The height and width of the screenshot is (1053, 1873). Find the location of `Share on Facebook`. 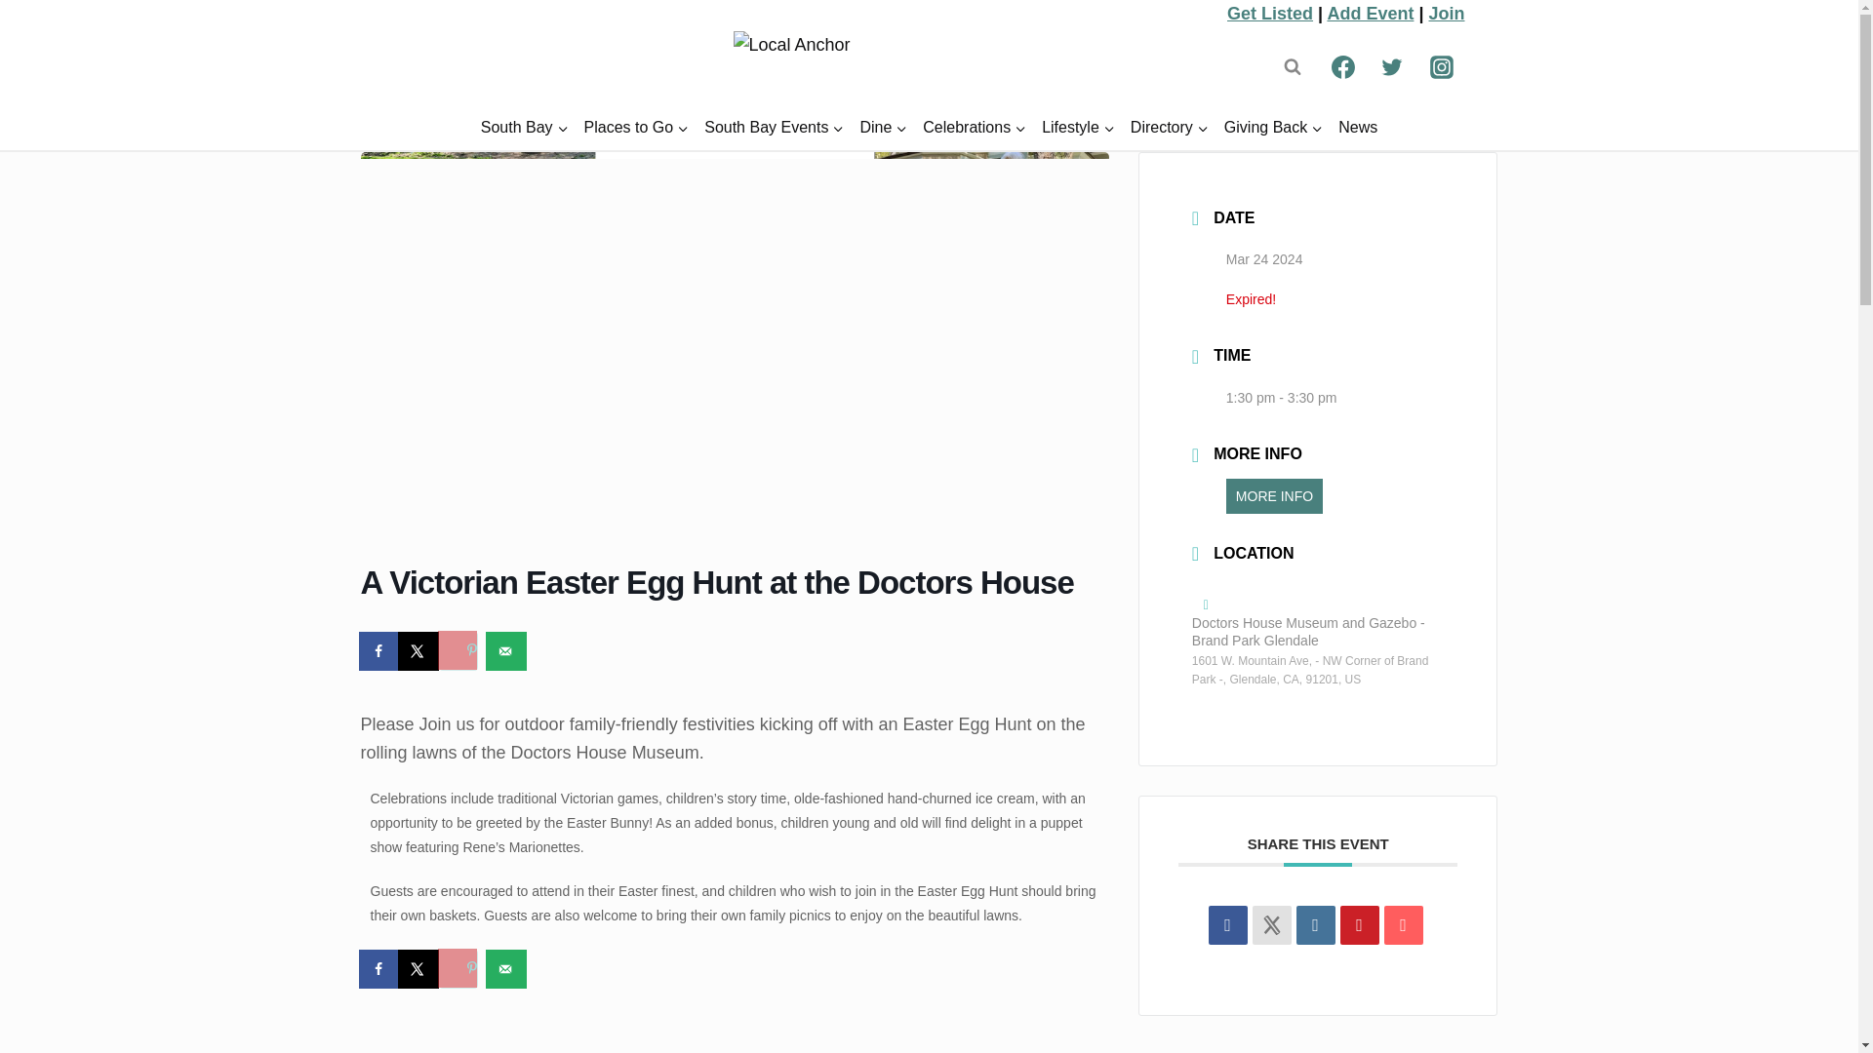

Share on Facebook is located at coordinates (1227, 924).